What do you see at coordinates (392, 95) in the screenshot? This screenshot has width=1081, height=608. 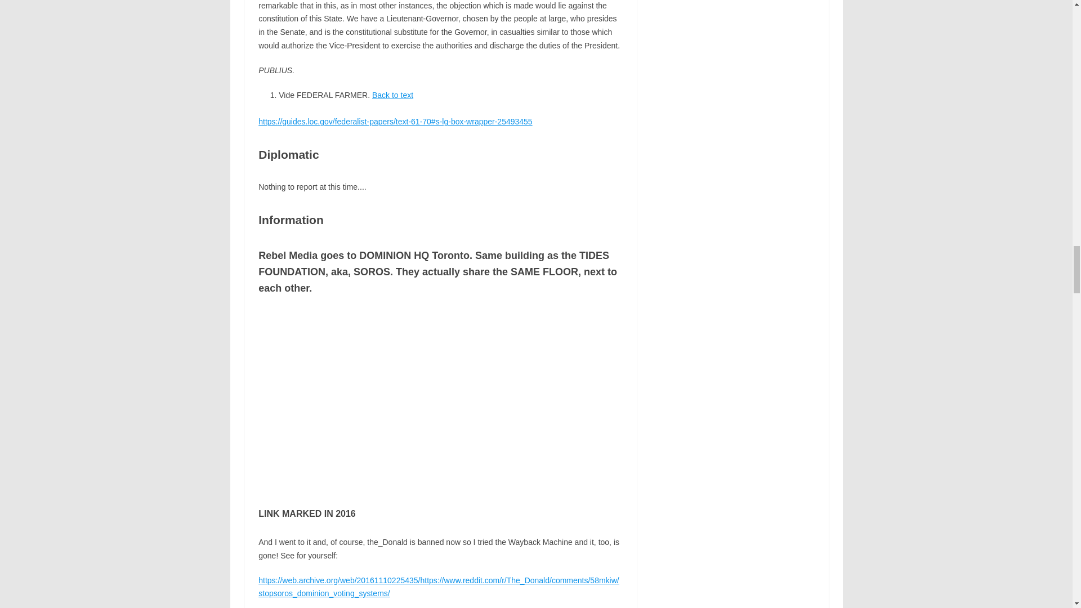 I see `Back to text` at bounding box center [392, 95].